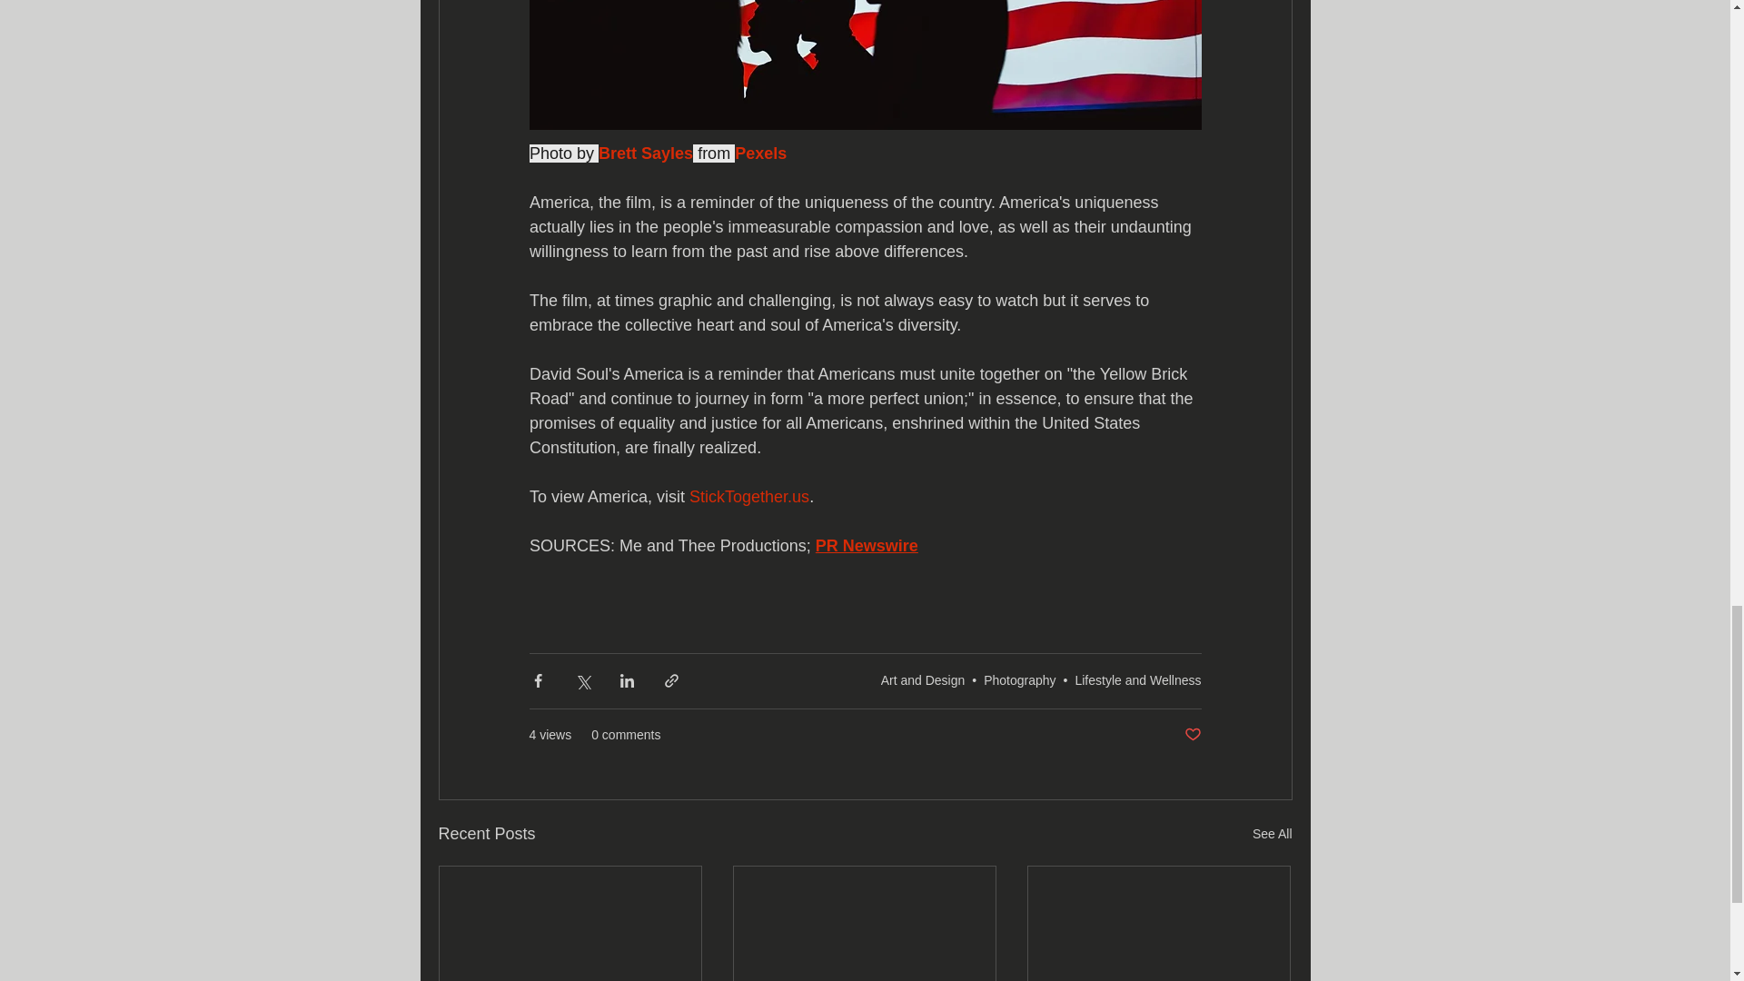 This screenshot has height=981, width=1744. What do you see at coordinates (923, 679) in the screenshot?
I see `Art and Design` at bounding box center [923, 679].